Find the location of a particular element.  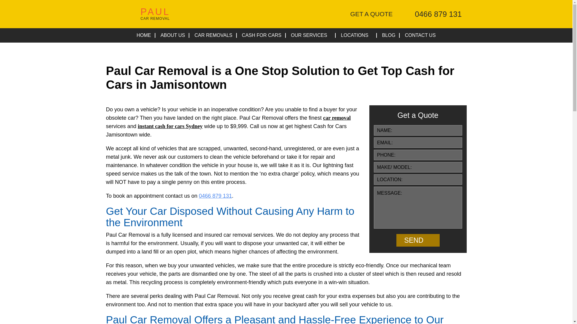

OUR SERVICES is located at coordinates (311, 35).